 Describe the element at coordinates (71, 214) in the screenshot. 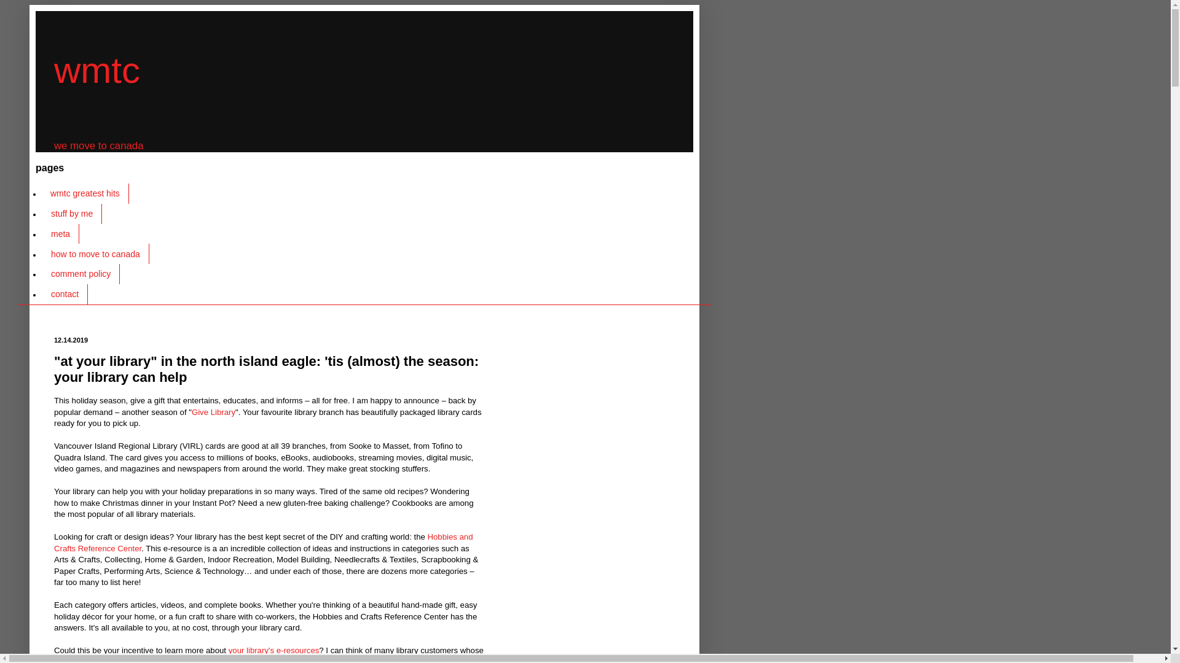

I see `stuff by me` at that location.